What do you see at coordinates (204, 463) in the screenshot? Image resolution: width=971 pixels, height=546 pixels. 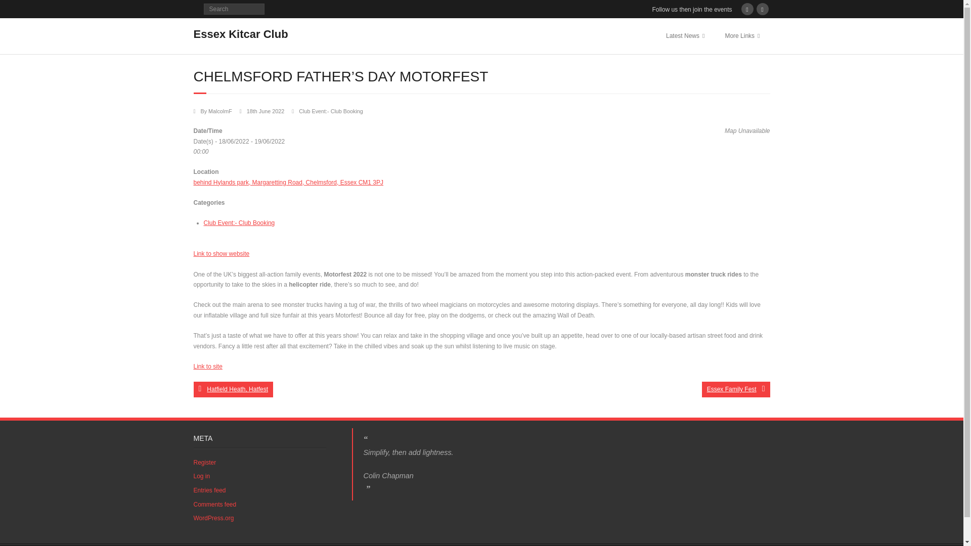 I see `Register` at bounding box center [204, 463].